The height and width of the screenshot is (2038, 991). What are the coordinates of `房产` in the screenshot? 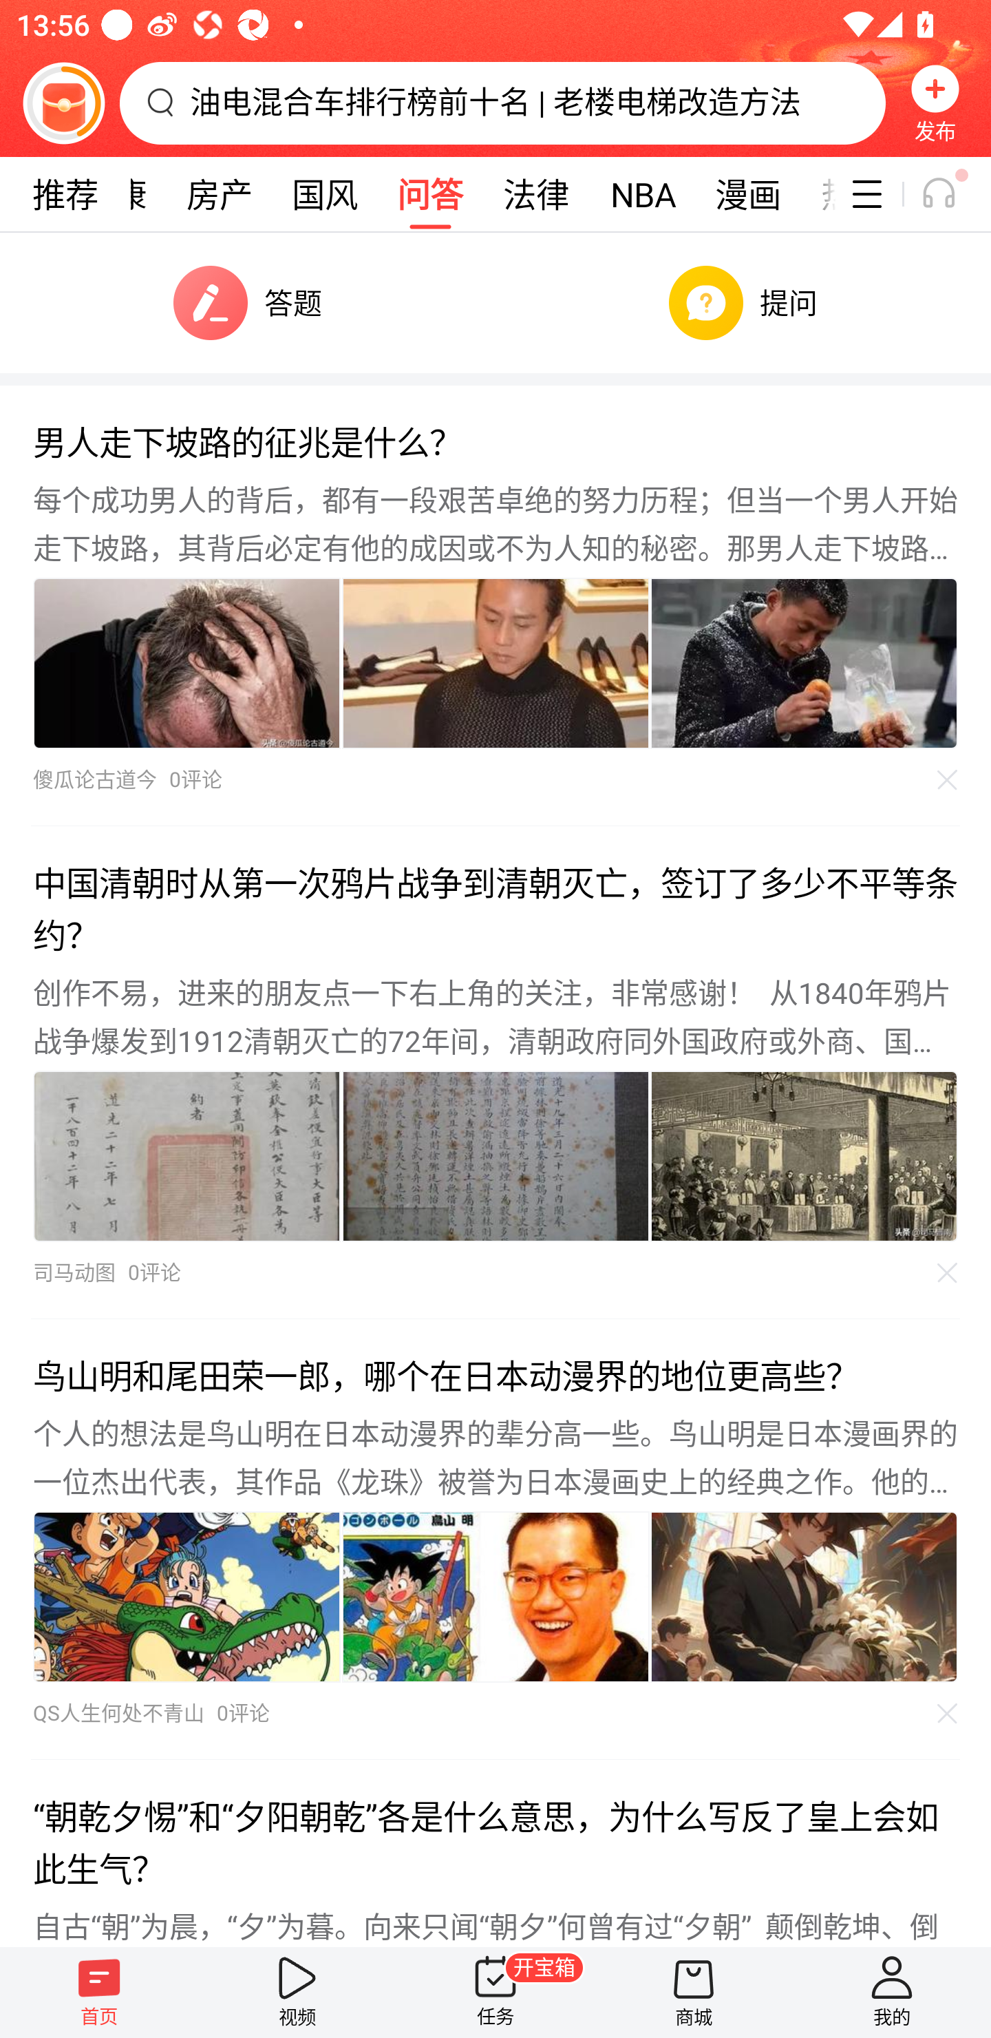 It's located at (220, 194).